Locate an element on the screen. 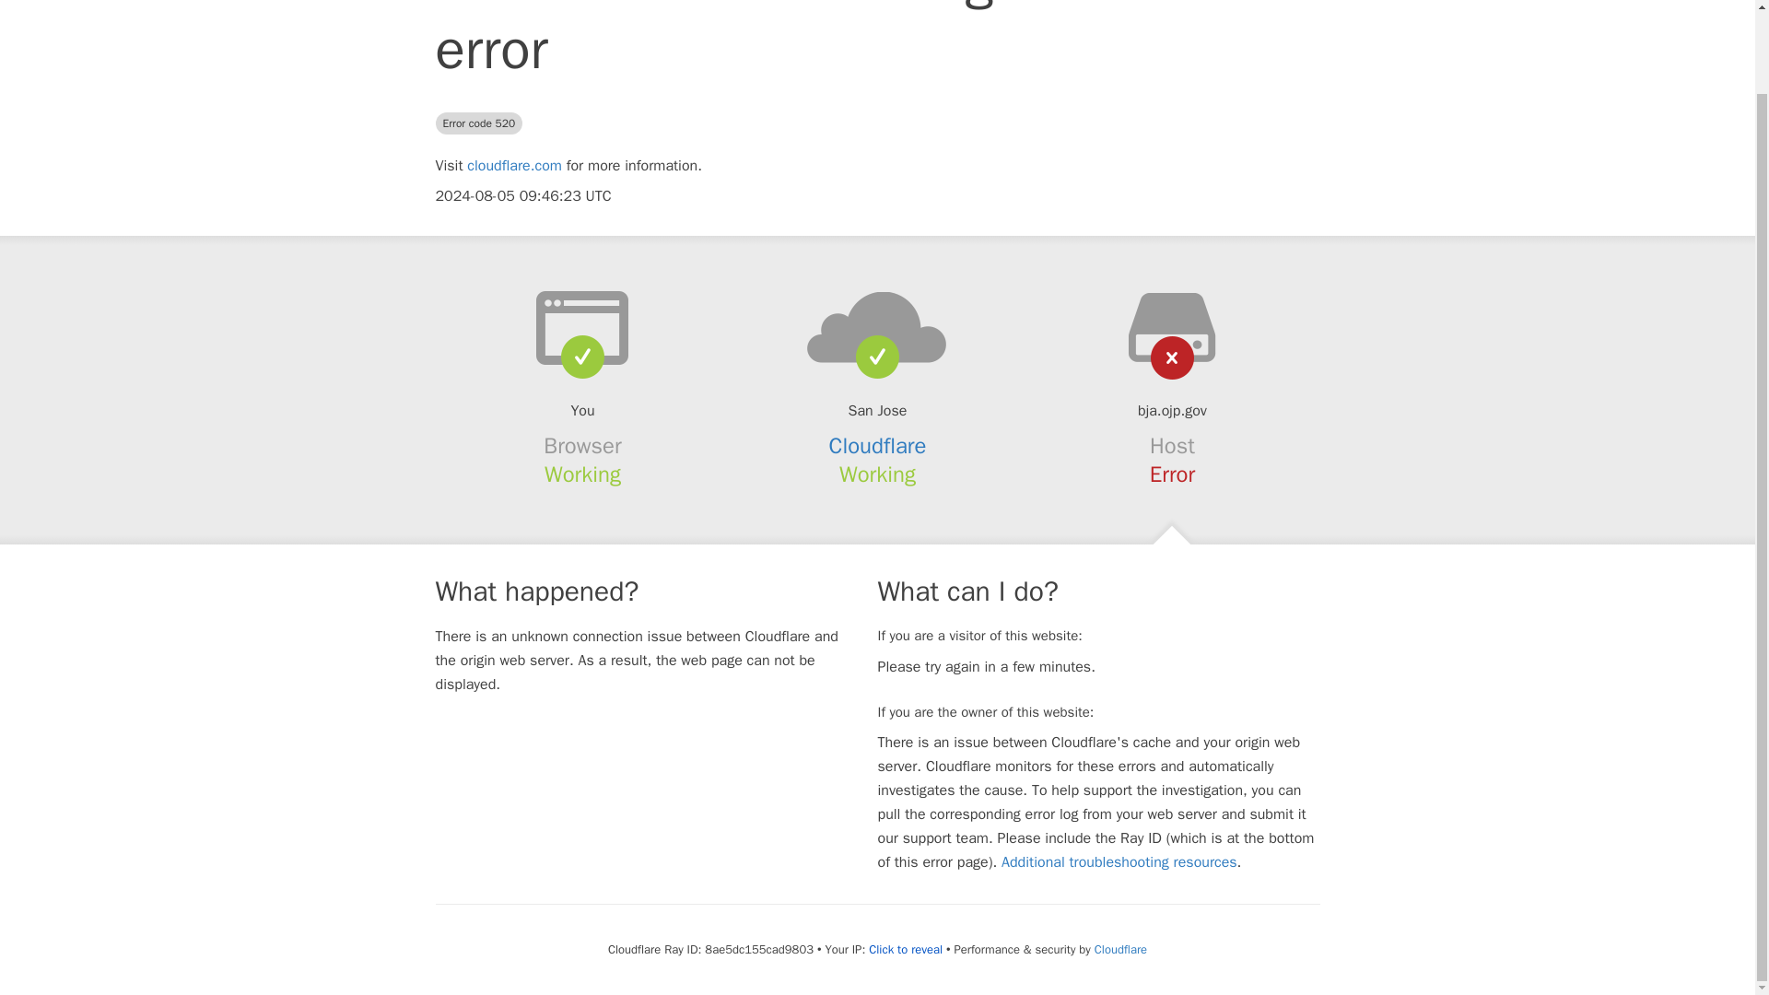 This screenshot has height=995, width=1769. Cloudflare is located at coordinates (878, 445).